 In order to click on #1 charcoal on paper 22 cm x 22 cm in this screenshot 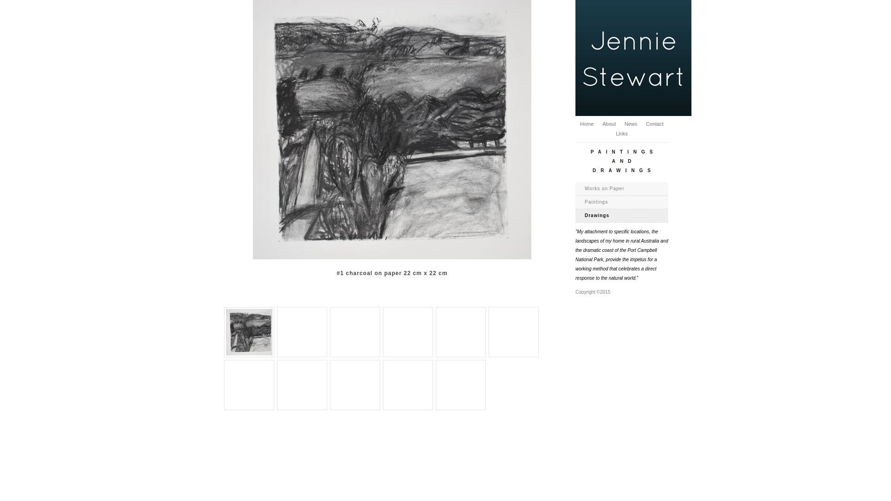, I will do `click(251, 332)`.